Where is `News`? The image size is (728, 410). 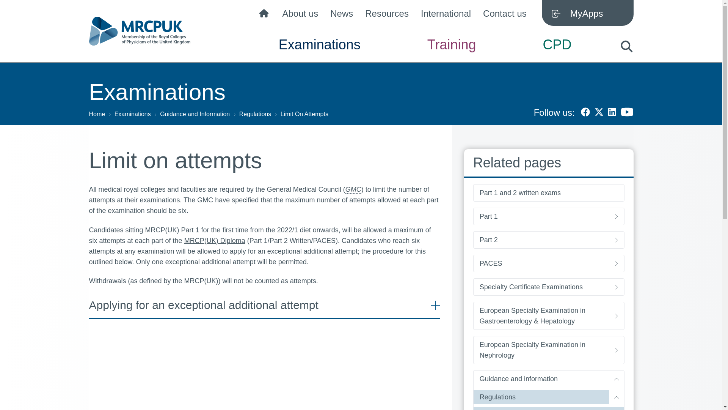 News is located at coordinates (342, 15).